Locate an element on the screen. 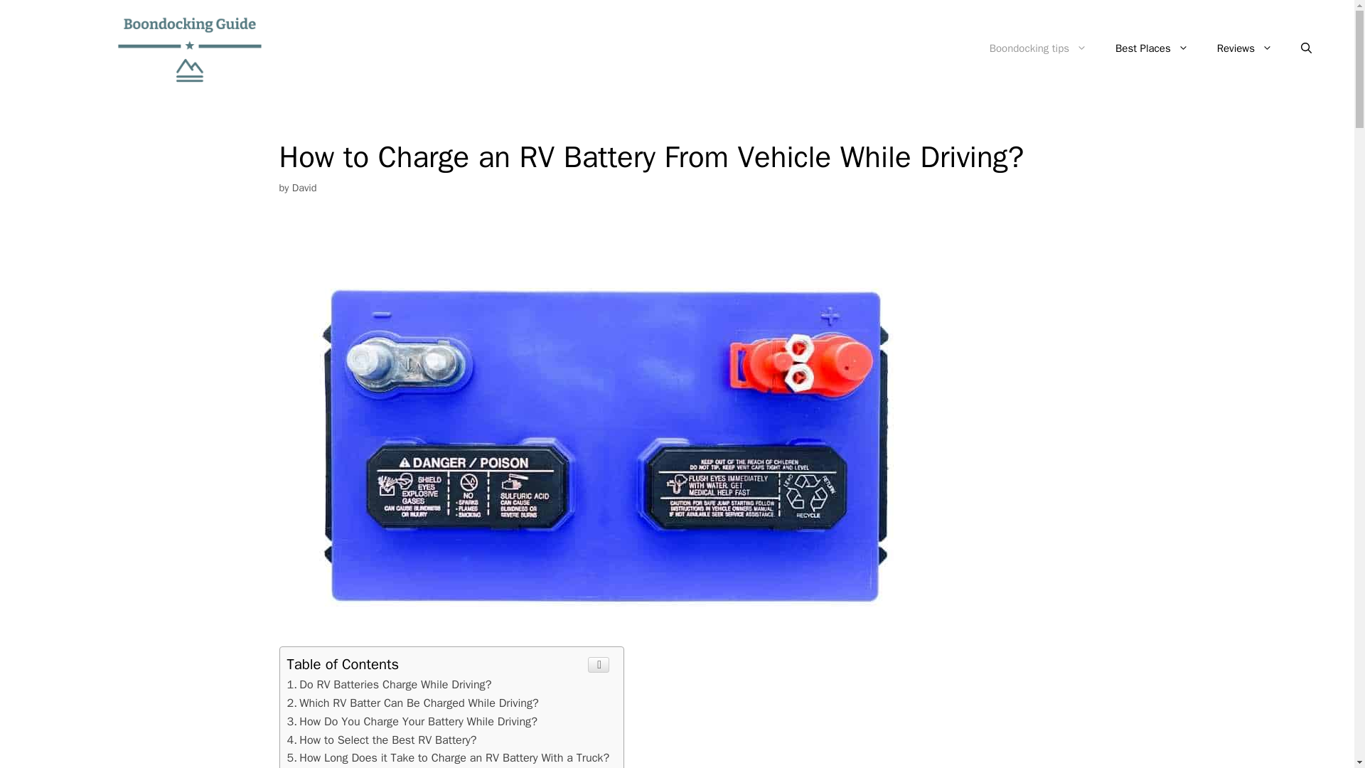 This screenshot has height=768, width=1365. How Long Does it Take to Charge an RV Battery With a Truck? is located at coordinates (448, 757).